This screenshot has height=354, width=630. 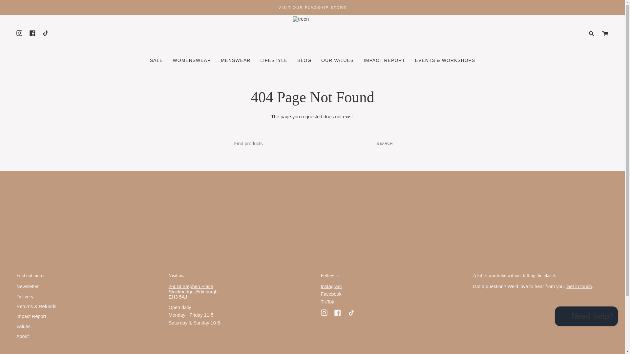 I want to click on SALE, so click(x=156, y=60).